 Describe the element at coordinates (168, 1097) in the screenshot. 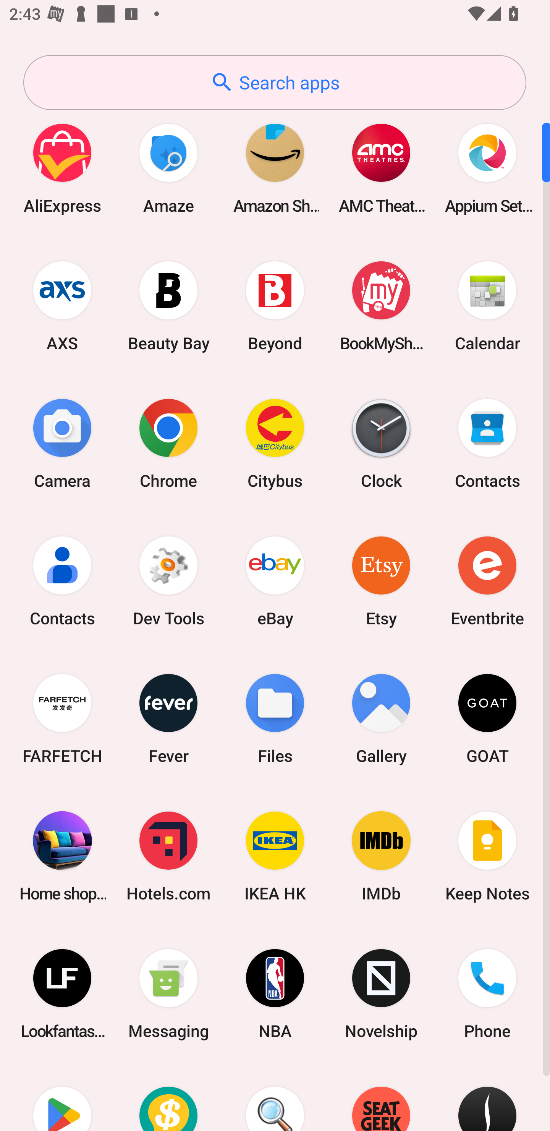

I see `Price` at that location.